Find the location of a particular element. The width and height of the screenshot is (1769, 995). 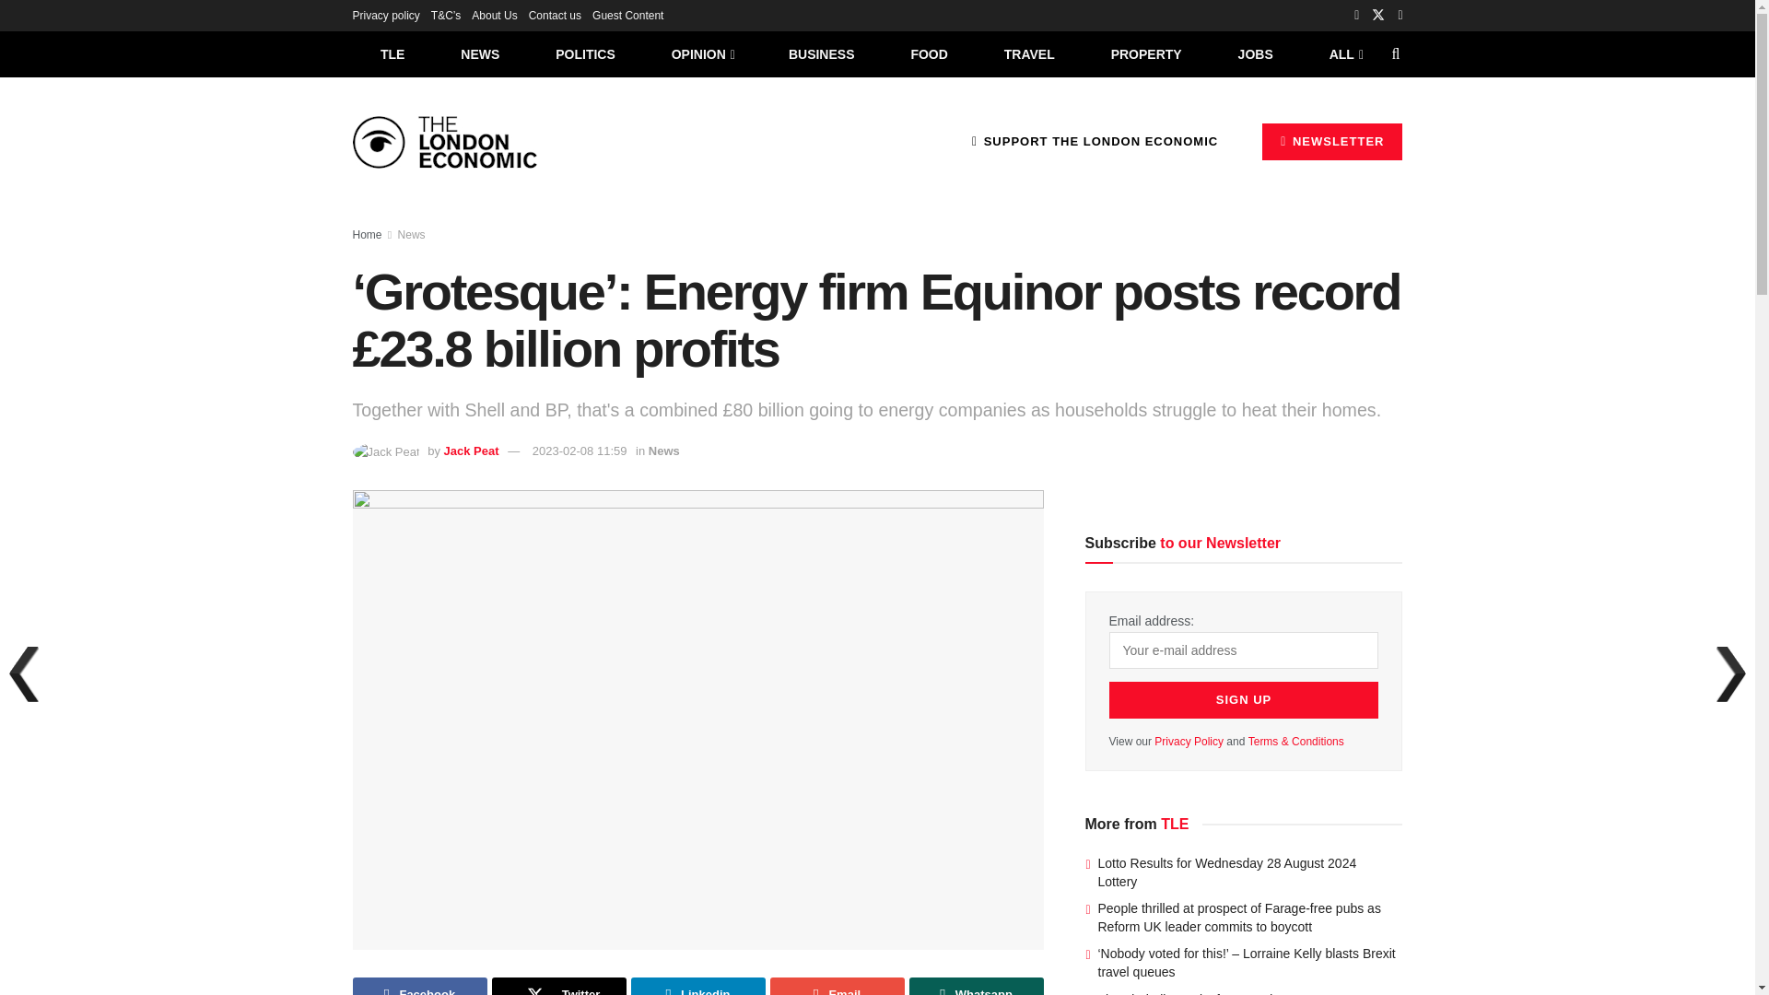

SUPPORT THE LONDON ECONOMIC is located at coordinates (1095, 141).